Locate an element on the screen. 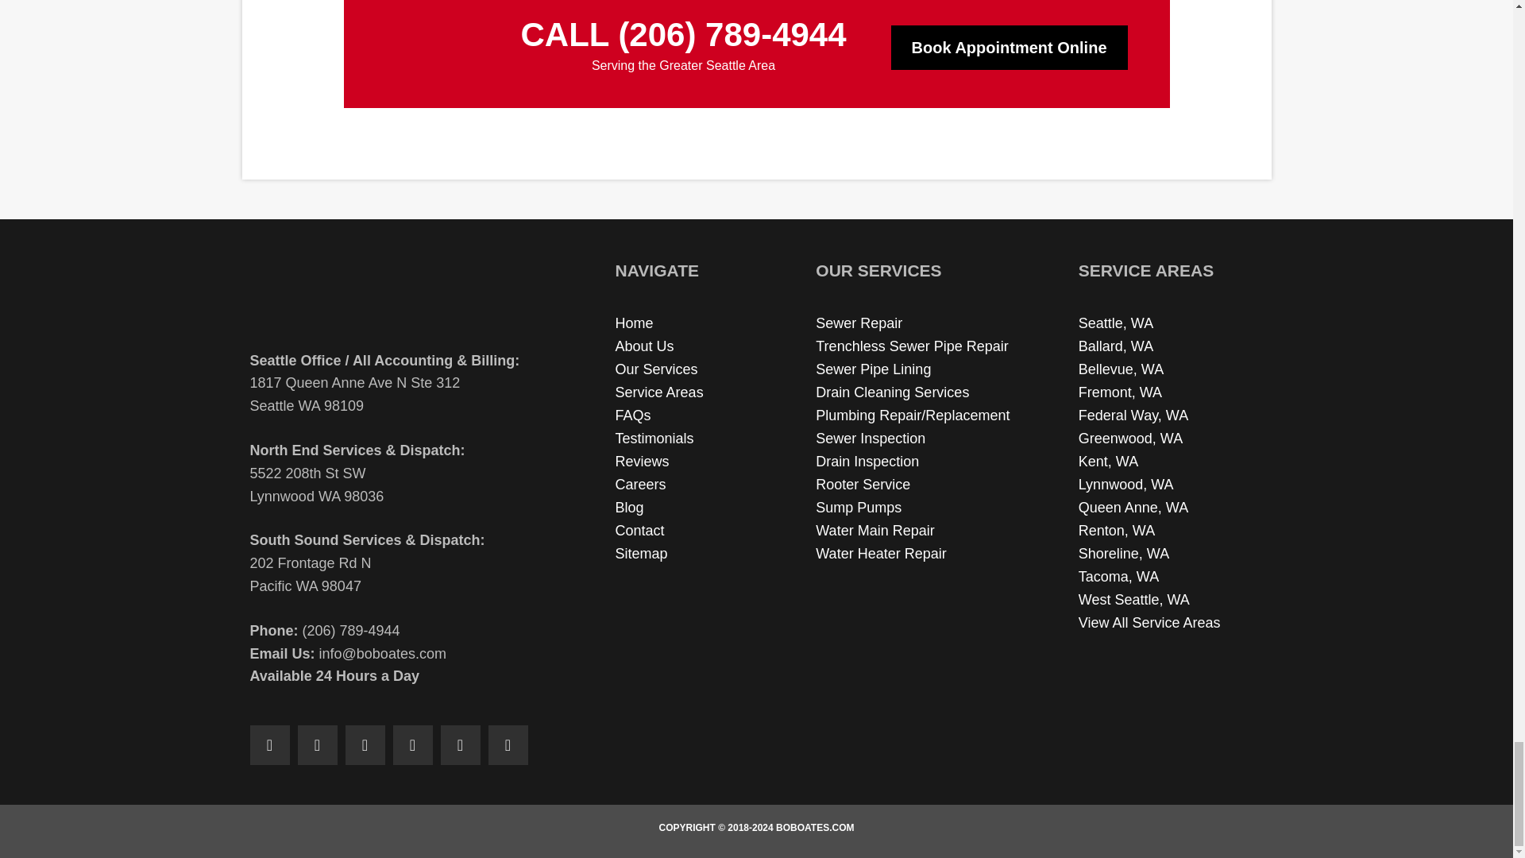  bob-oates-seattle-wa-white is located at coordinates (430, 47).